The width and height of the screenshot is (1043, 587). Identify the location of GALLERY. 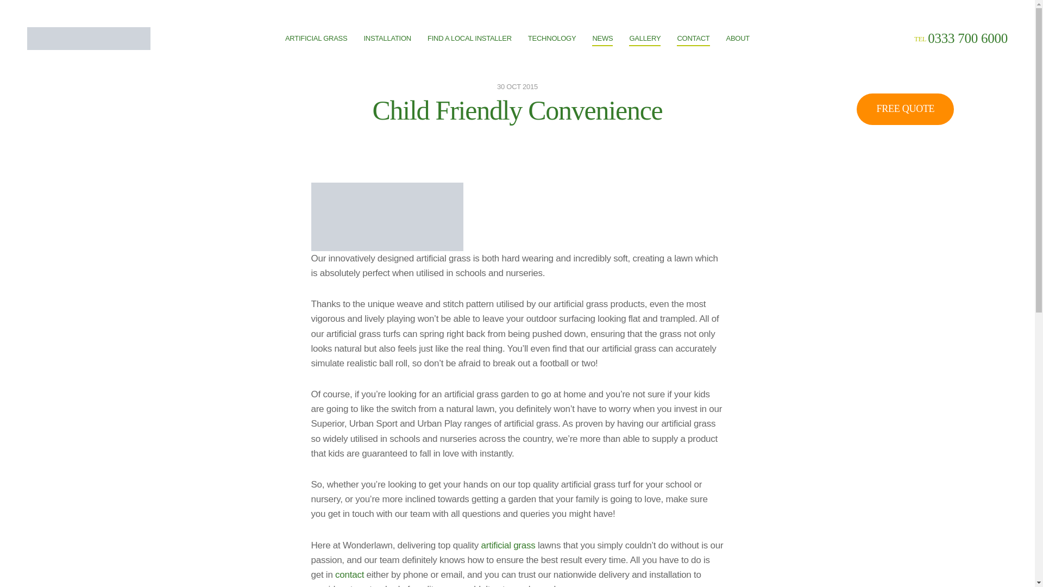
(644, 39).